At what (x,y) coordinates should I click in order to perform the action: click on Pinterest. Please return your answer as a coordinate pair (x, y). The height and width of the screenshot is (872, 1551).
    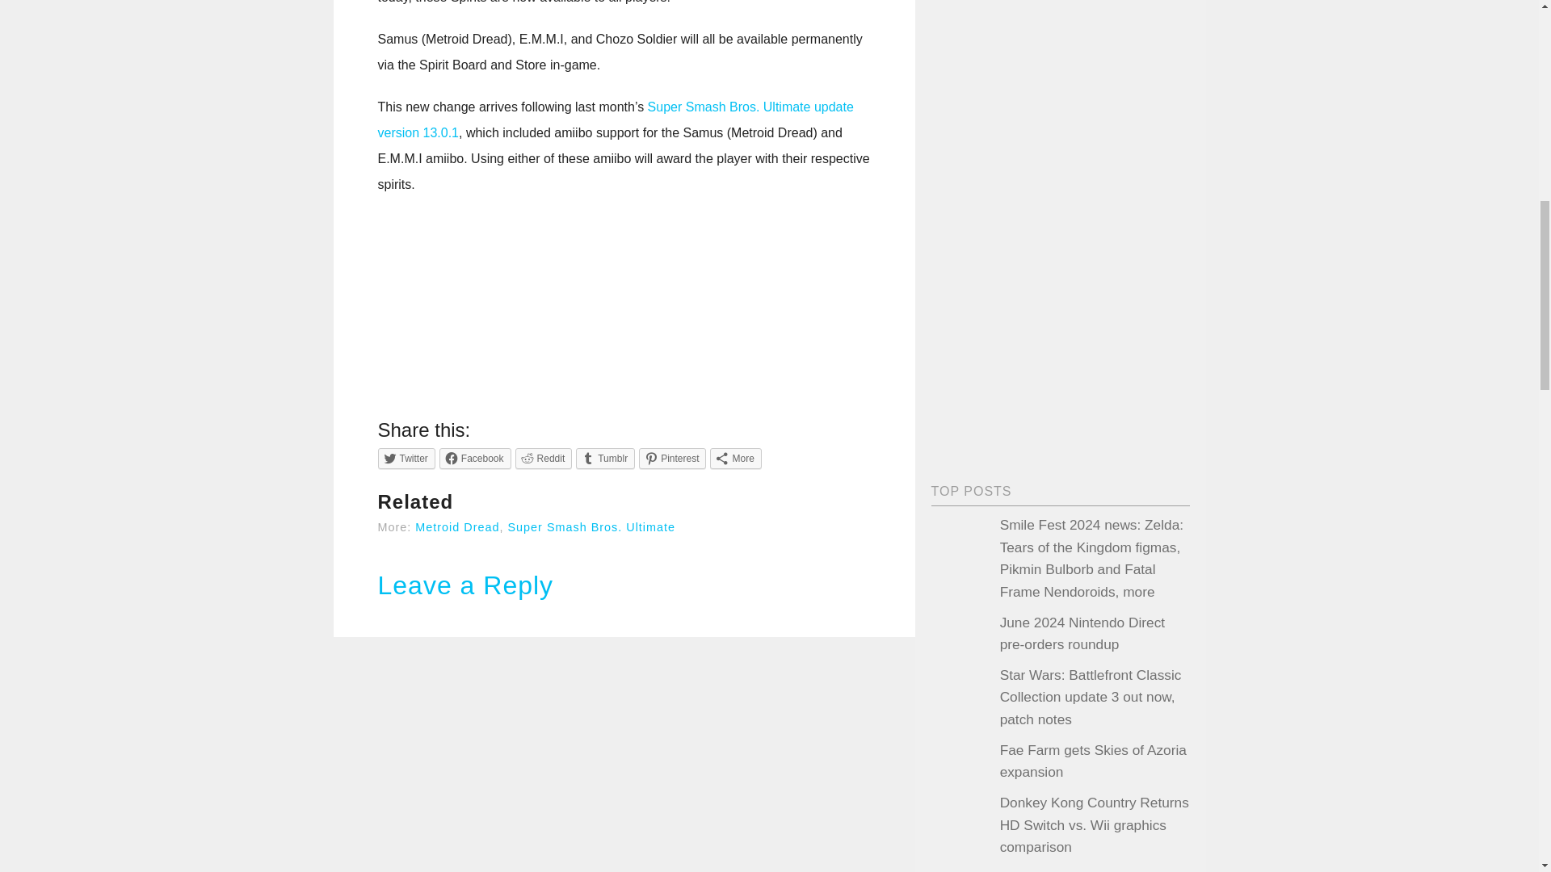
    Looking at the image, I should click on (672, 459).